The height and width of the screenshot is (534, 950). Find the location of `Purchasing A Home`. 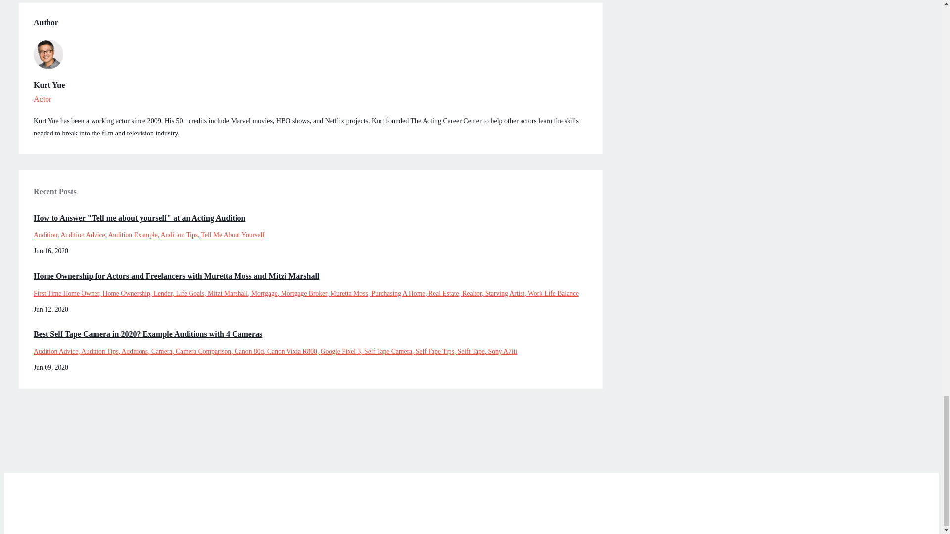

Purchasing A Home is located at coordinates (400, 293).